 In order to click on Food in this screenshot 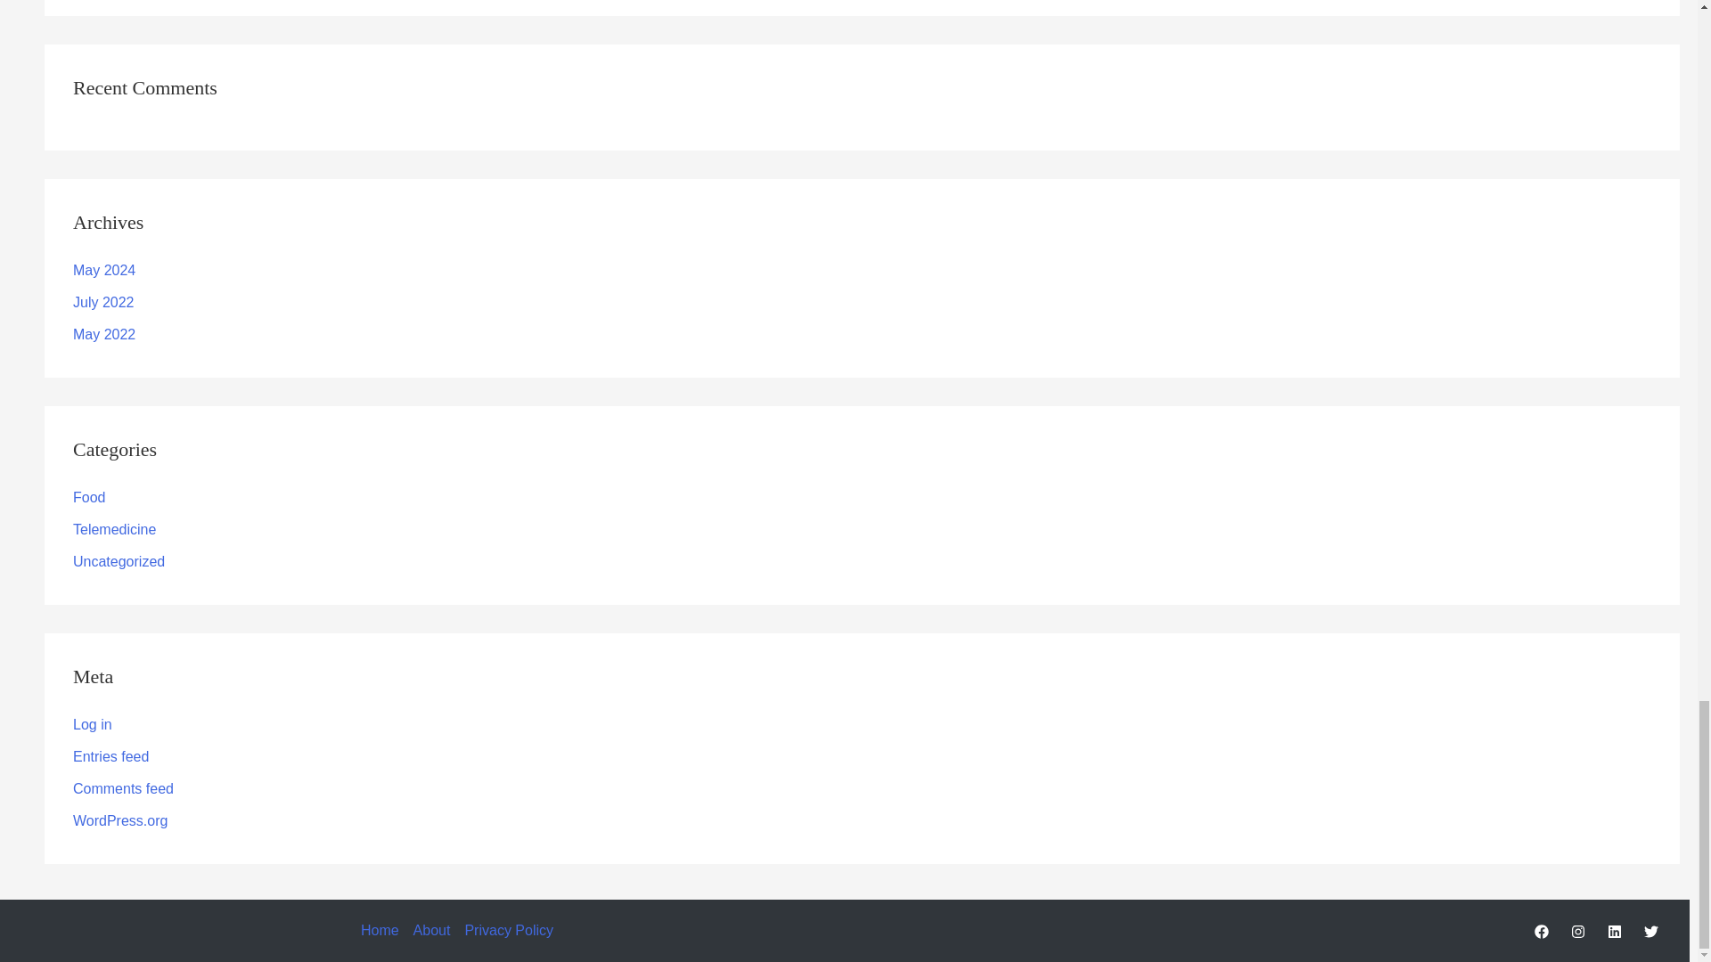, I will do `click(89, 497)`.